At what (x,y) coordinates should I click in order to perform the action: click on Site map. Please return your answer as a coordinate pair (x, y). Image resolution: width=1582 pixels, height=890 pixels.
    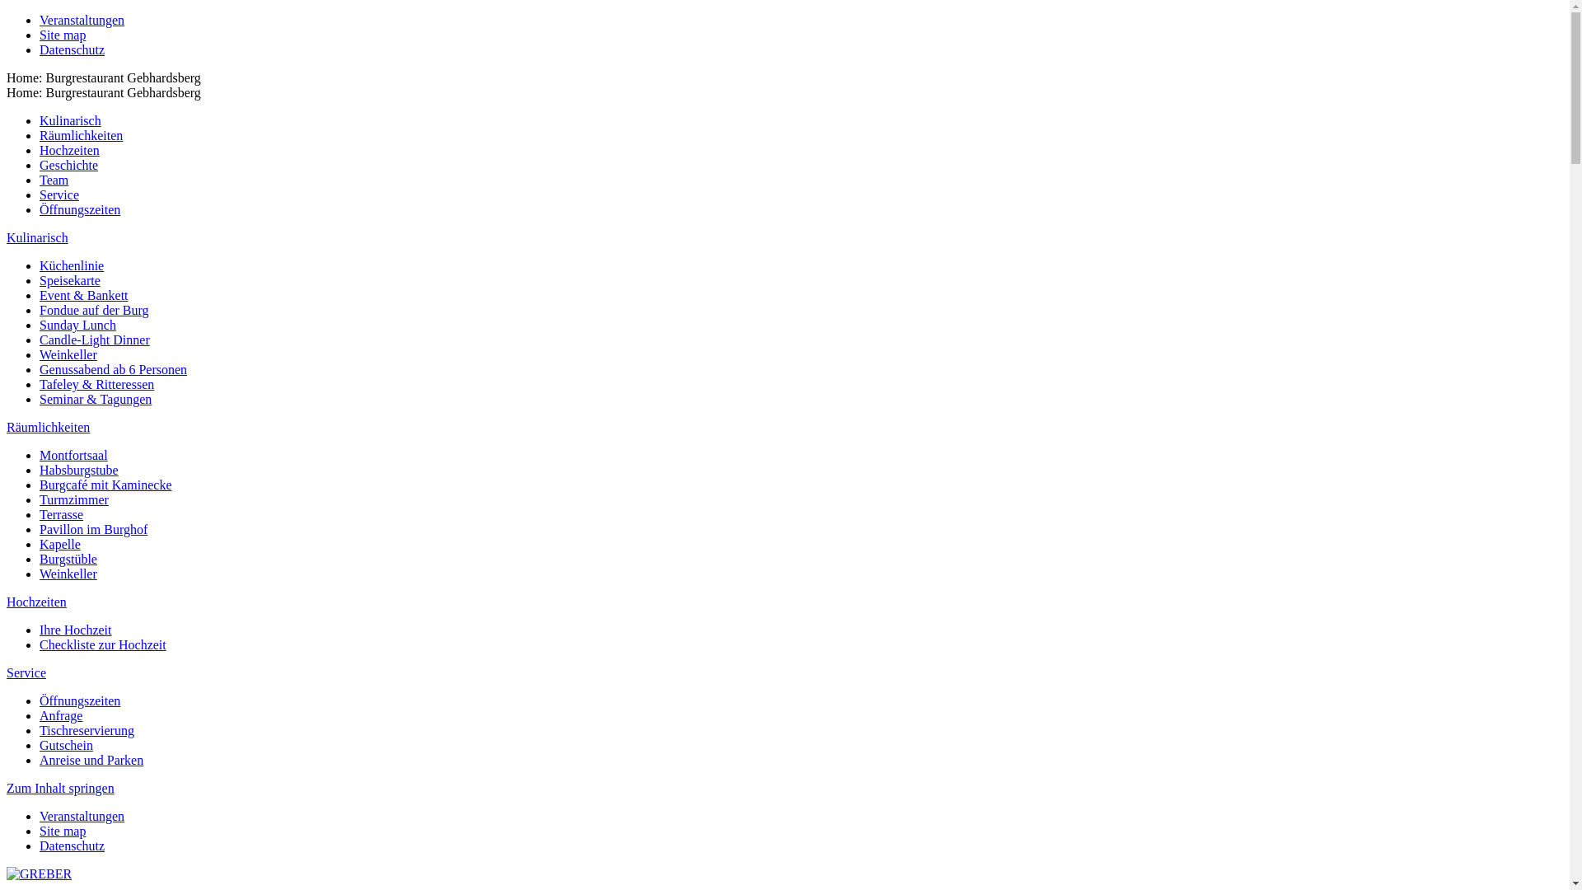
    Looking at the image, I should click on (63, 831).